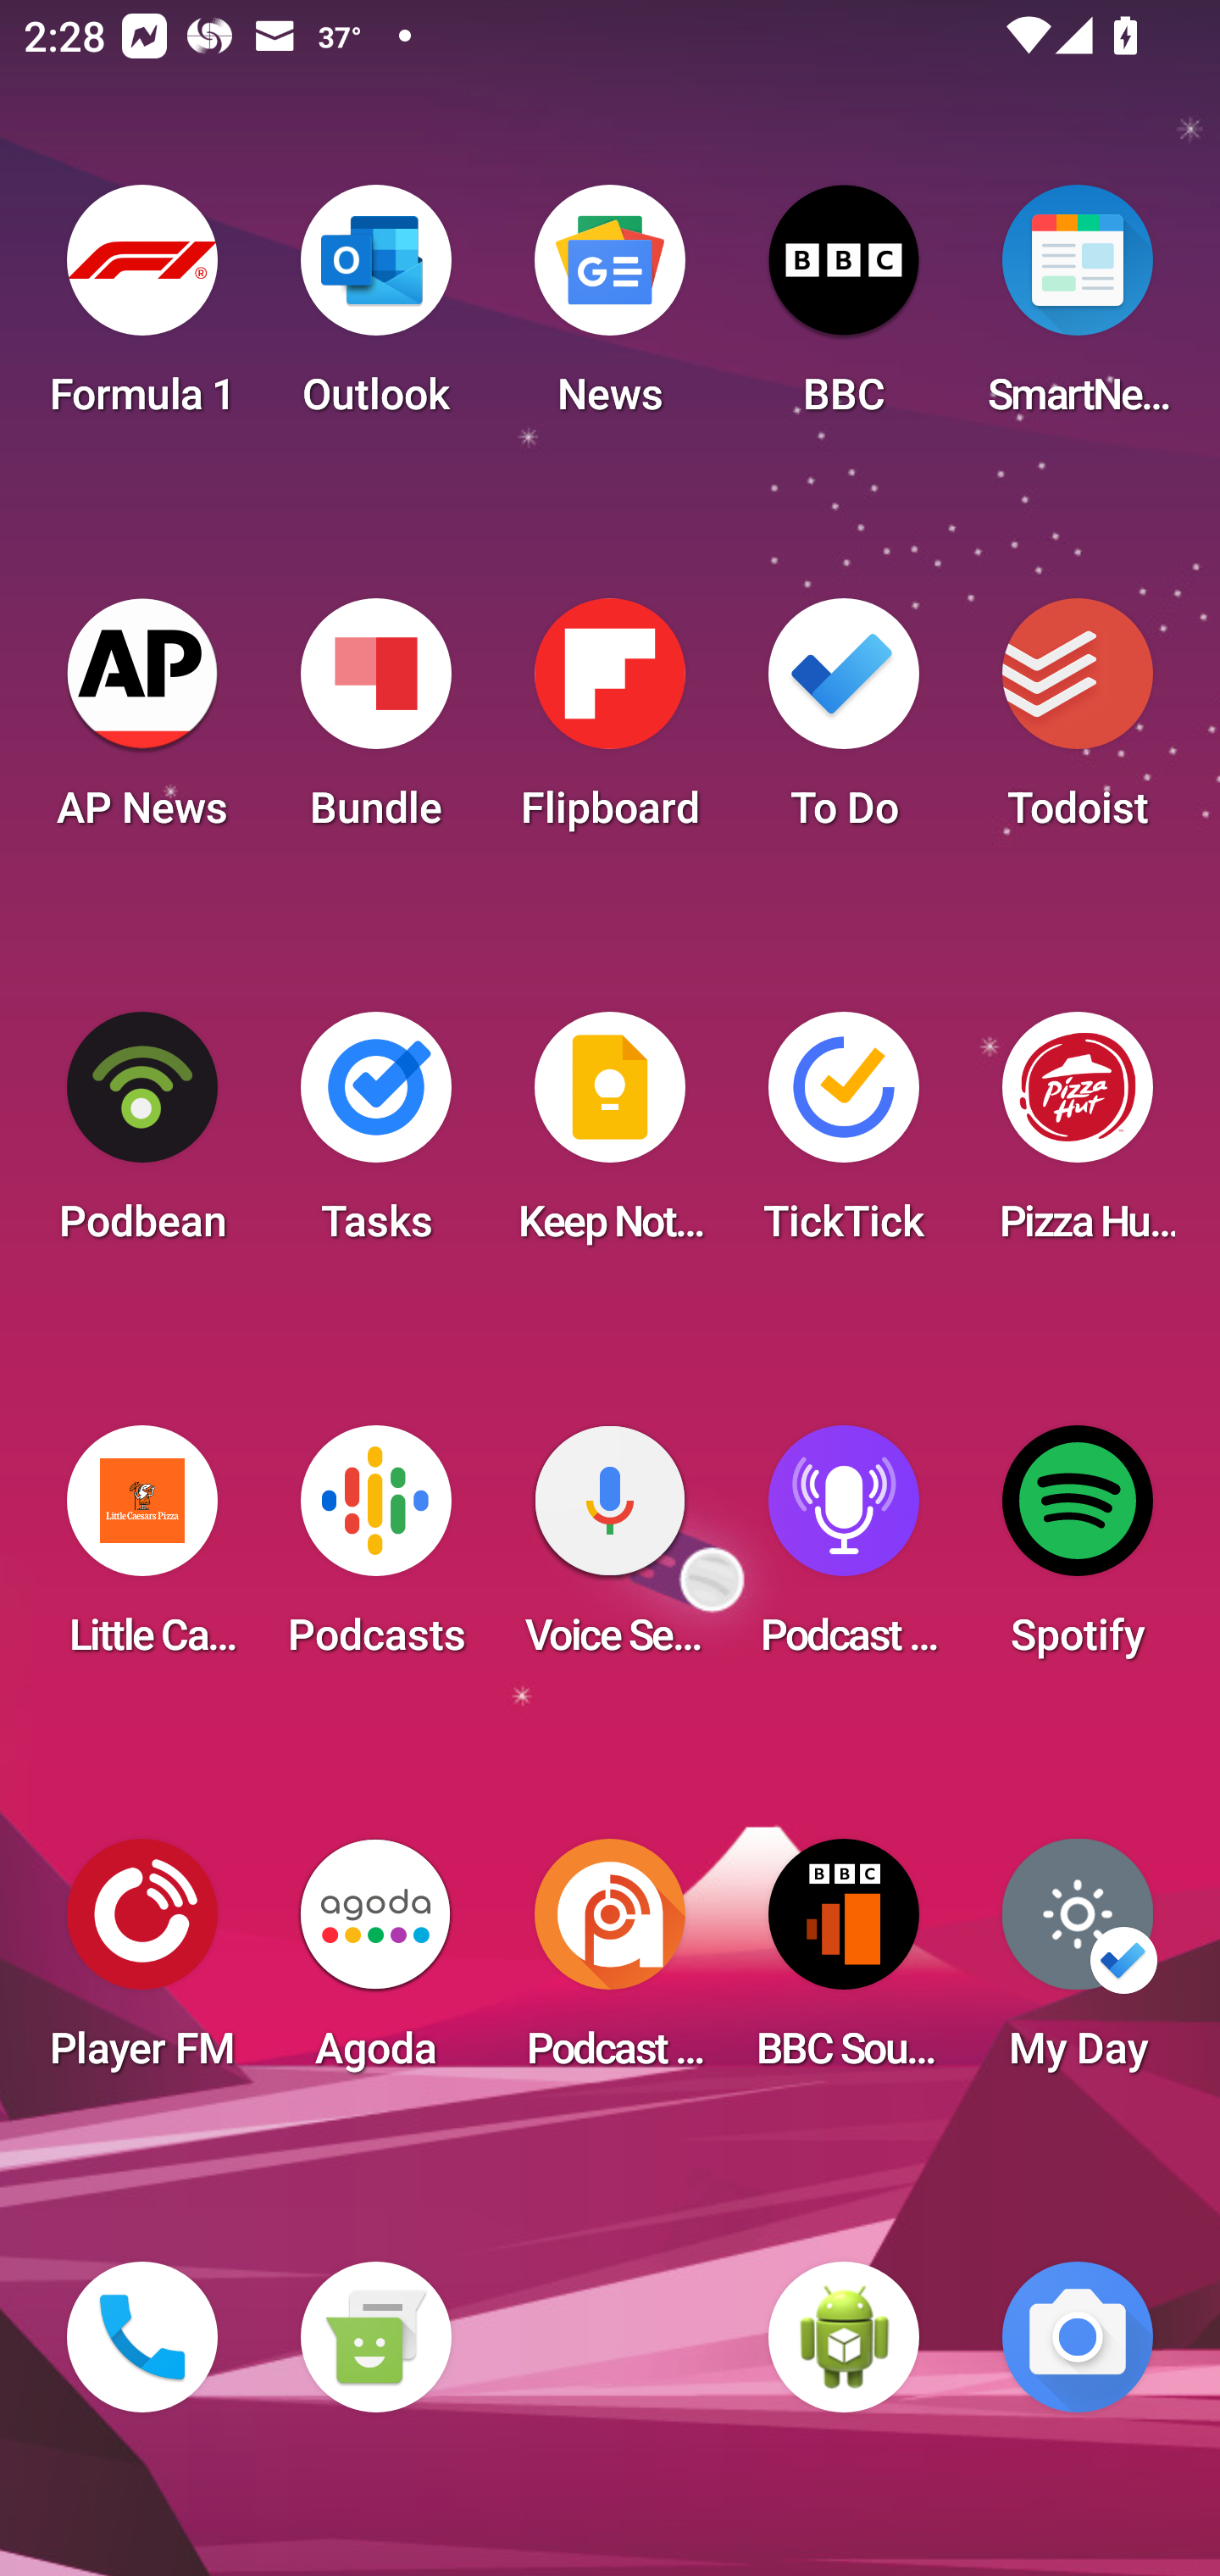 This screenshot has width=1220, height=2576. I want to click on Phone, so click(142, 2337).